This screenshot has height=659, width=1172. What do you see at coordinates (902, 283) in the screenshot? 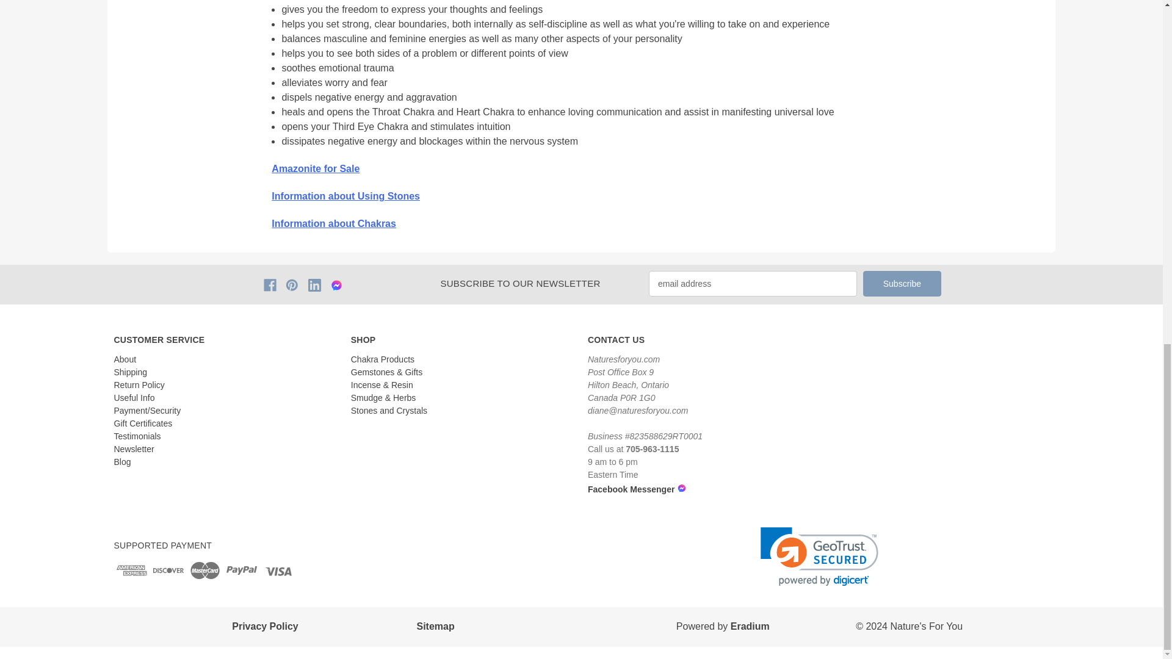
I see `Subscribe` at bounding box center [902, 283].